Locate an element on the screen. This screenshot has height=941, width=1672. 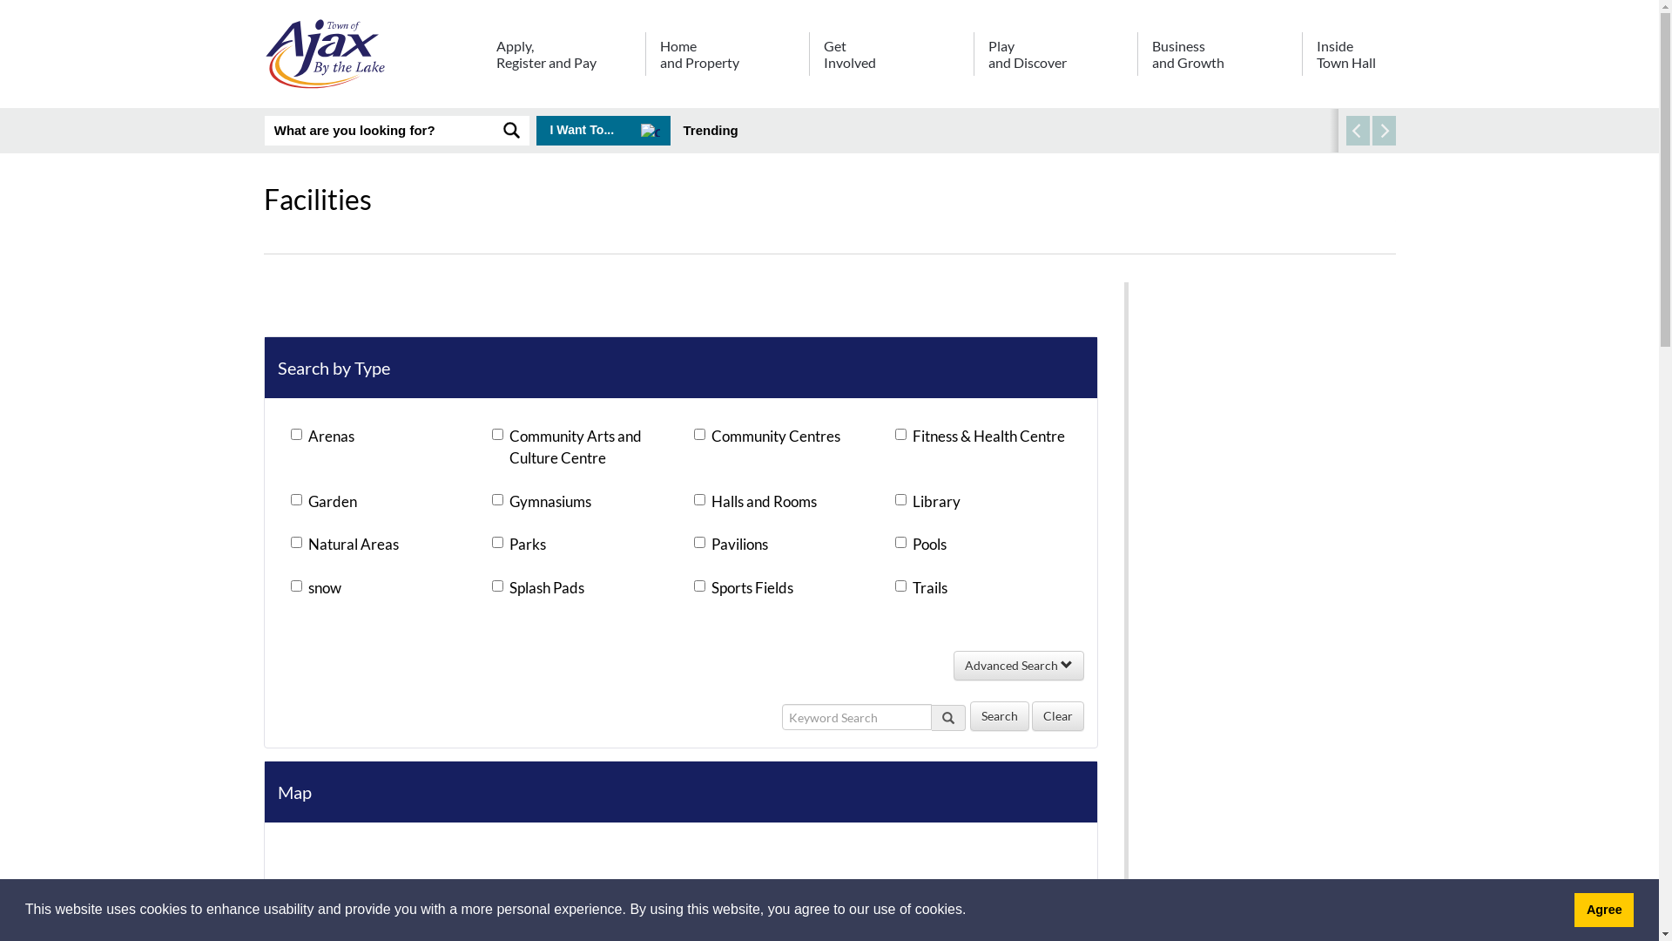
Advanced Search is located at coordinates (1018, 666).